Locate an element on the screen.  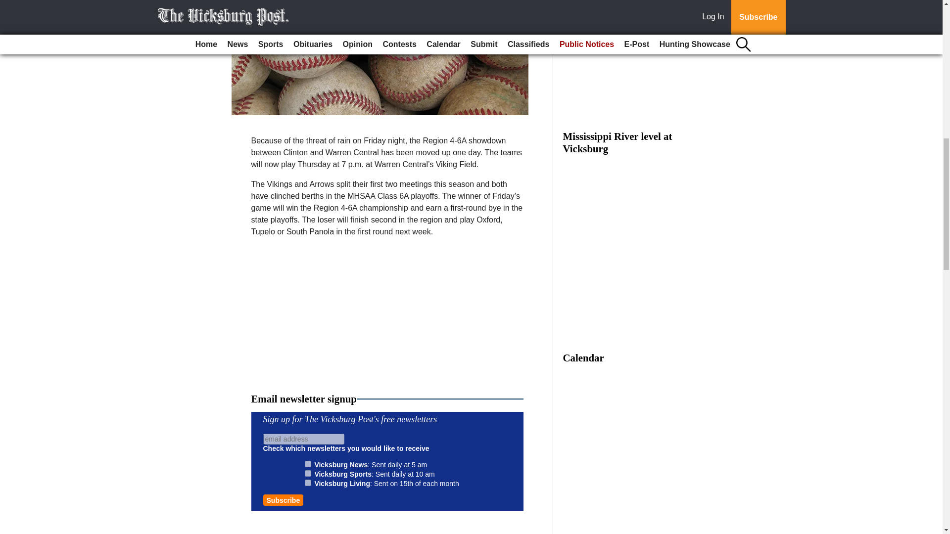
2 is located at coordinates (308, 474).